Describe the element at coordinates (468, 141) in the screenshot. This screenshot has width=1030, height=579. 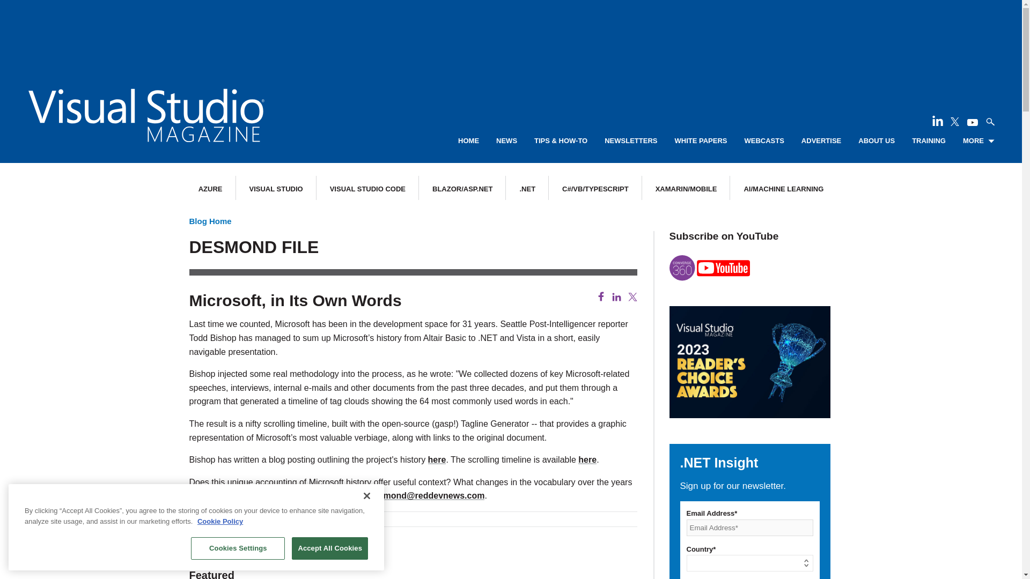
I see `HOME` at that location.